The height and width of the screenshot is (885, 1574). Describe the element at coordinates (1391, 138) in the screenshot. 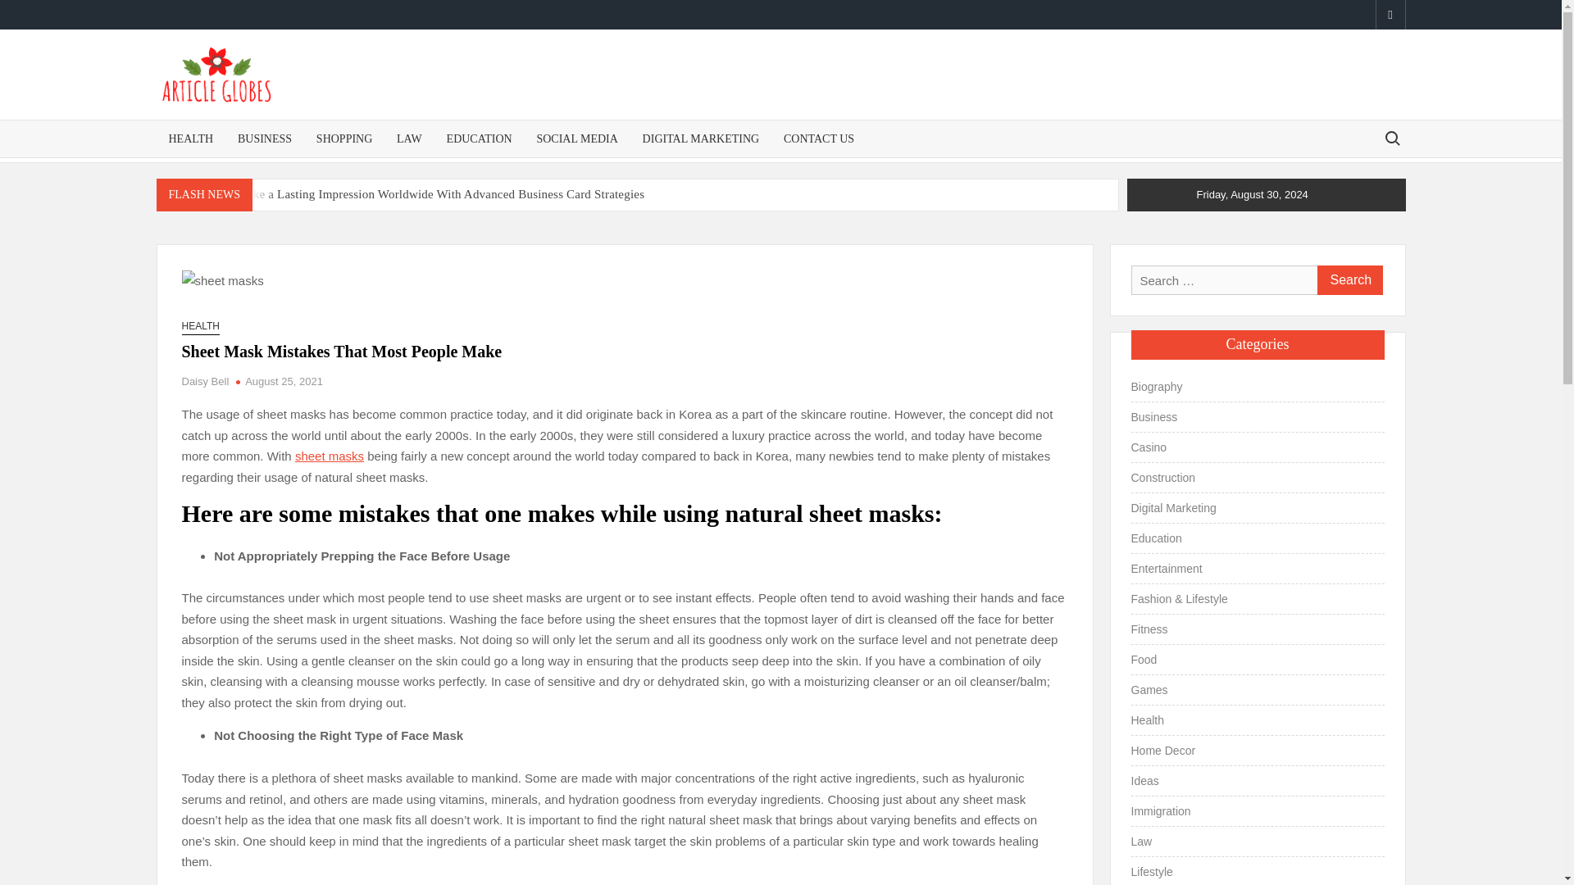

I see `Search for:` at that location.